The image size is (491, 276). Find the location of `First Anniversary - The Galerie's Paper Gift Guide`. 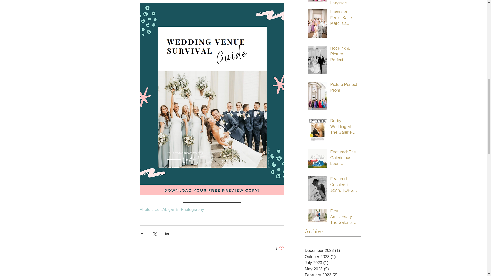

First Anniversary - The Galerie's Paper Gift Guide is located at coordinates (344, 218).